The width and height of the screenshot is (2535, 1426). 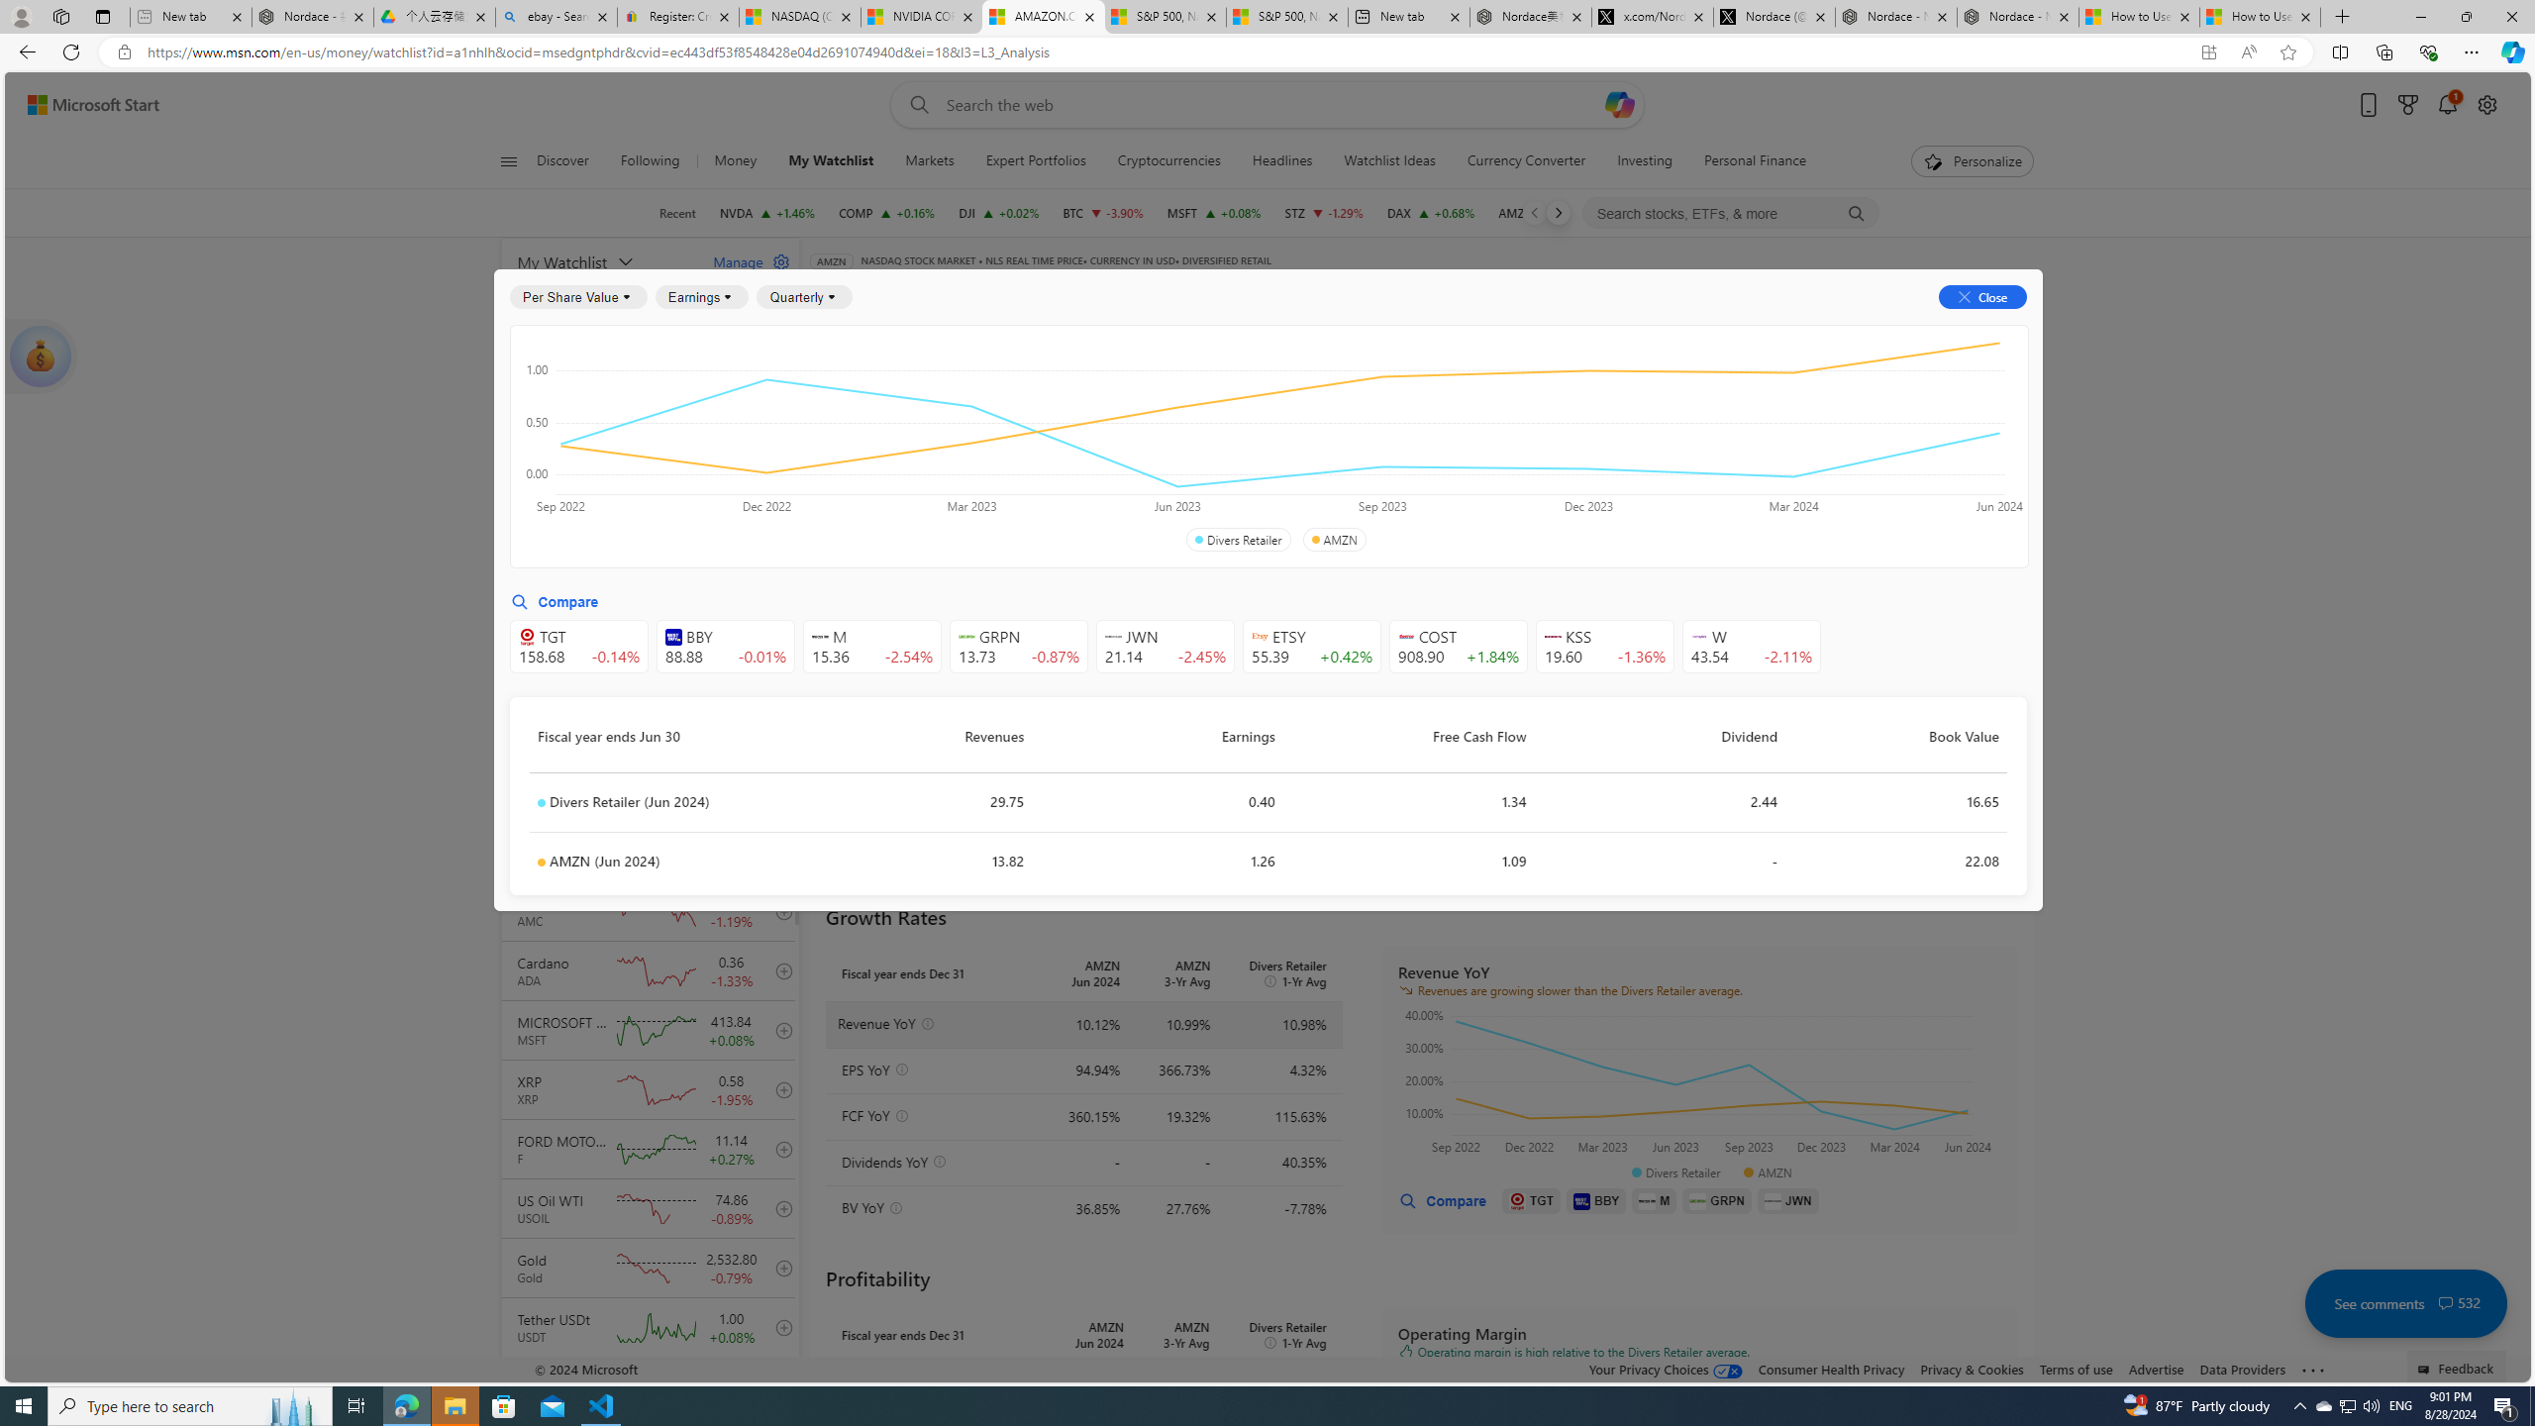 I want to click on Privacy & Cookies, so click(x=1971, y=1369).